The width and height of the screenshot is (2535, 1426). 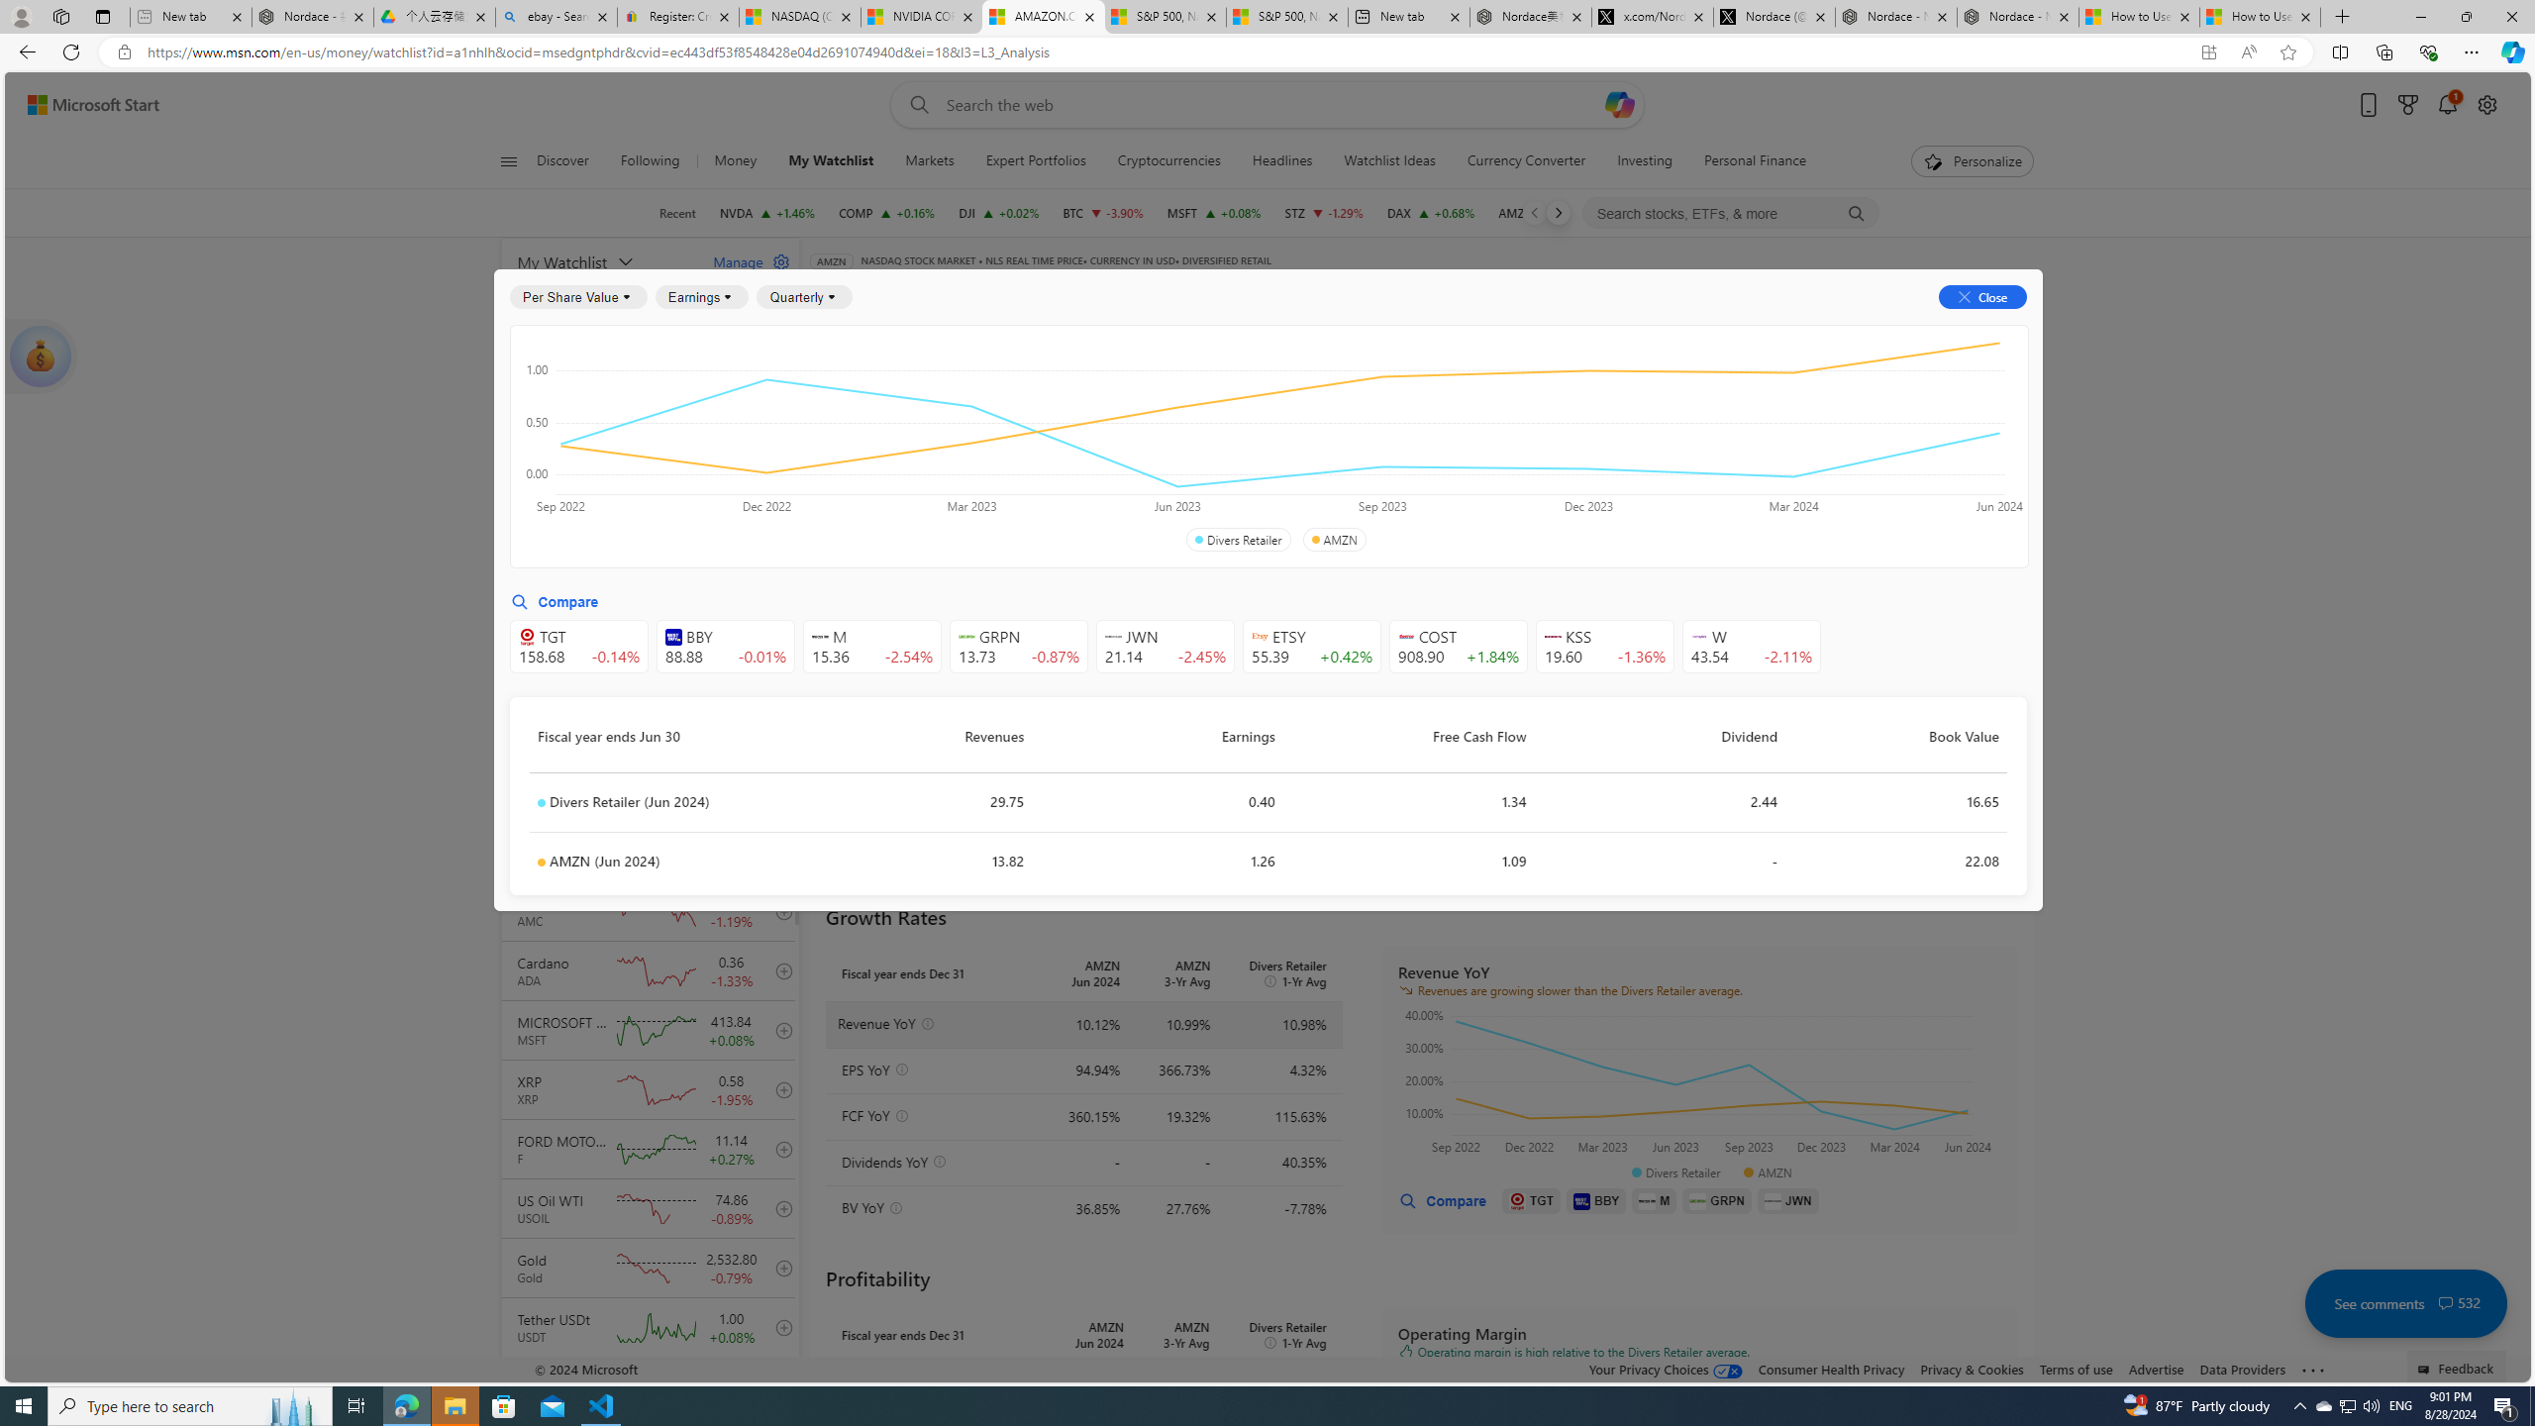 I want to click on Privacy & Cookies, so click(x=1971, y=1369).